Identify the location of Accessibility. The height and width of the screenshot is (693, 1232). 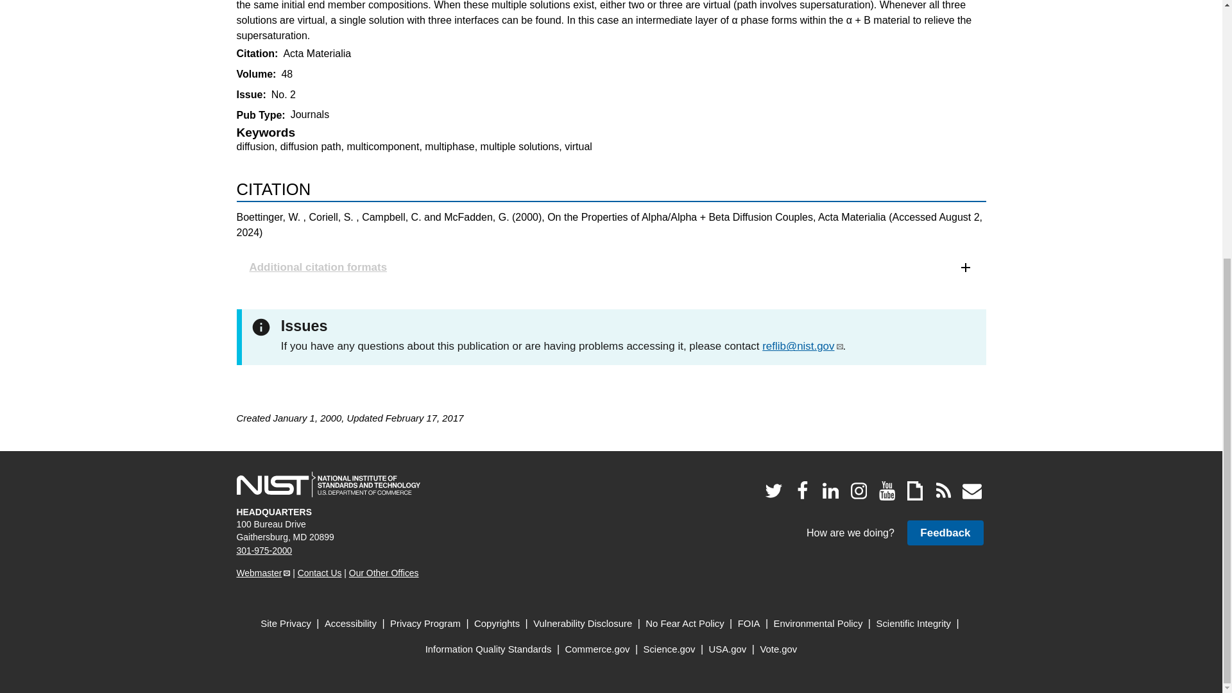
(350, 624).